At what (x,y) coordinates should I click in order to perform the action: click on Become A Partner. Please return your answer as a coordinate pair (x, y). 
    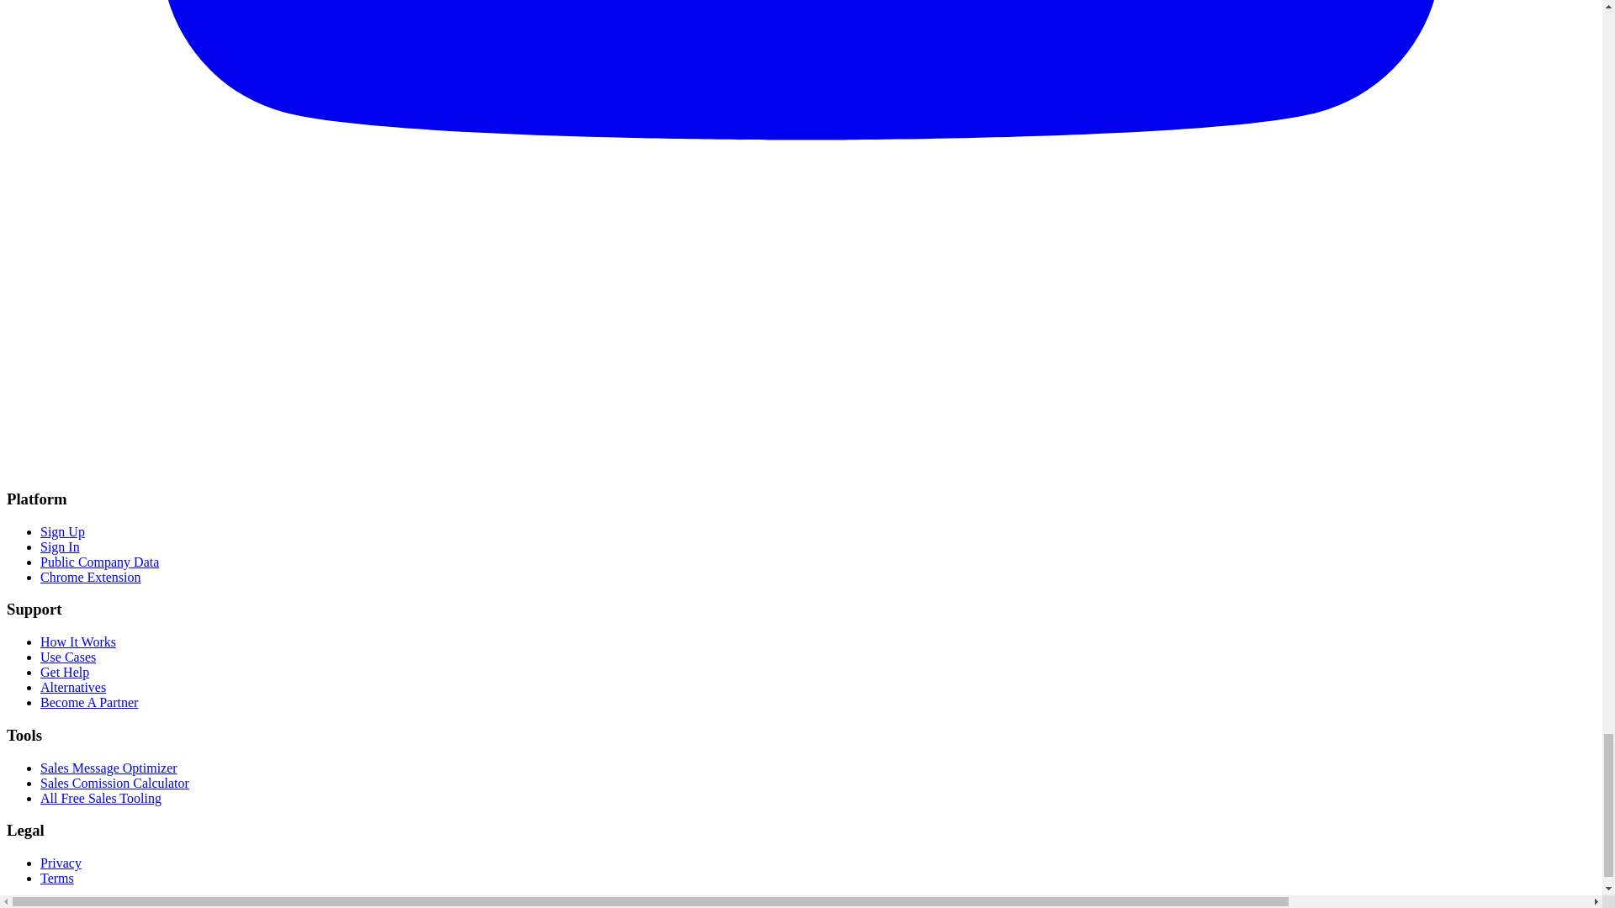
    Looking at the image, I should click on (89, 702).